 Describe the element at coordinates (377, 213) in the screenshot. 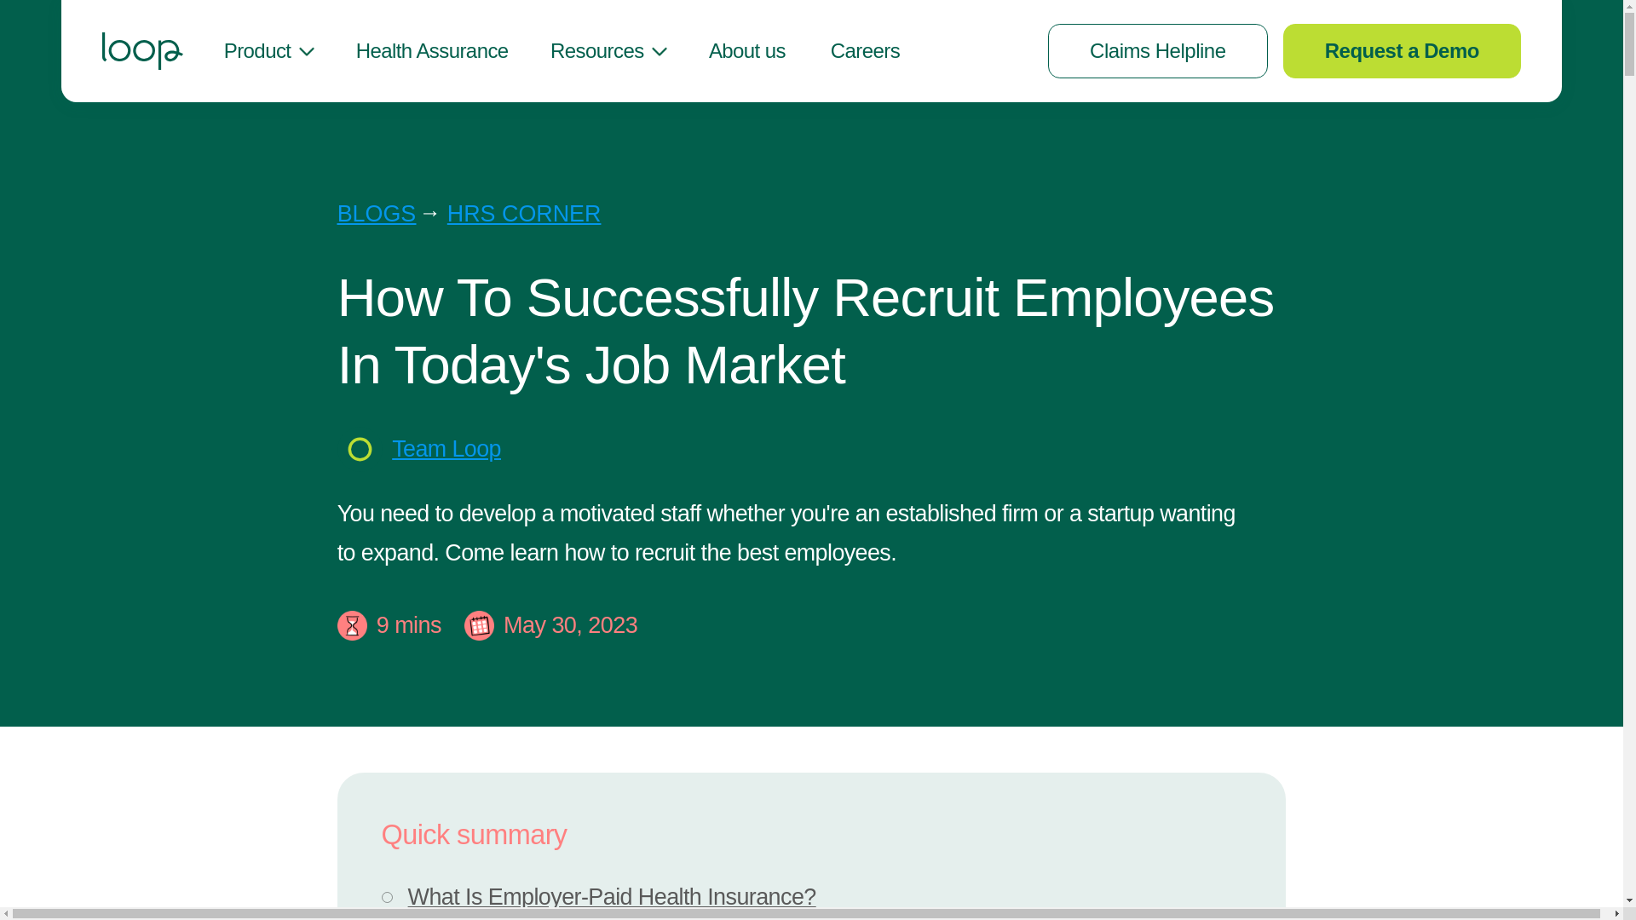

I see `BLOGS` at that location.